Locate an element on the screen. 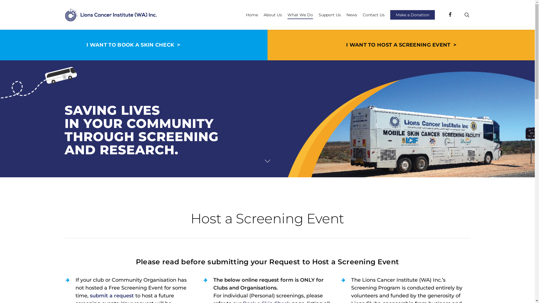 This screenshot has width=539, height=303. search is located at coordinates (467, 15).